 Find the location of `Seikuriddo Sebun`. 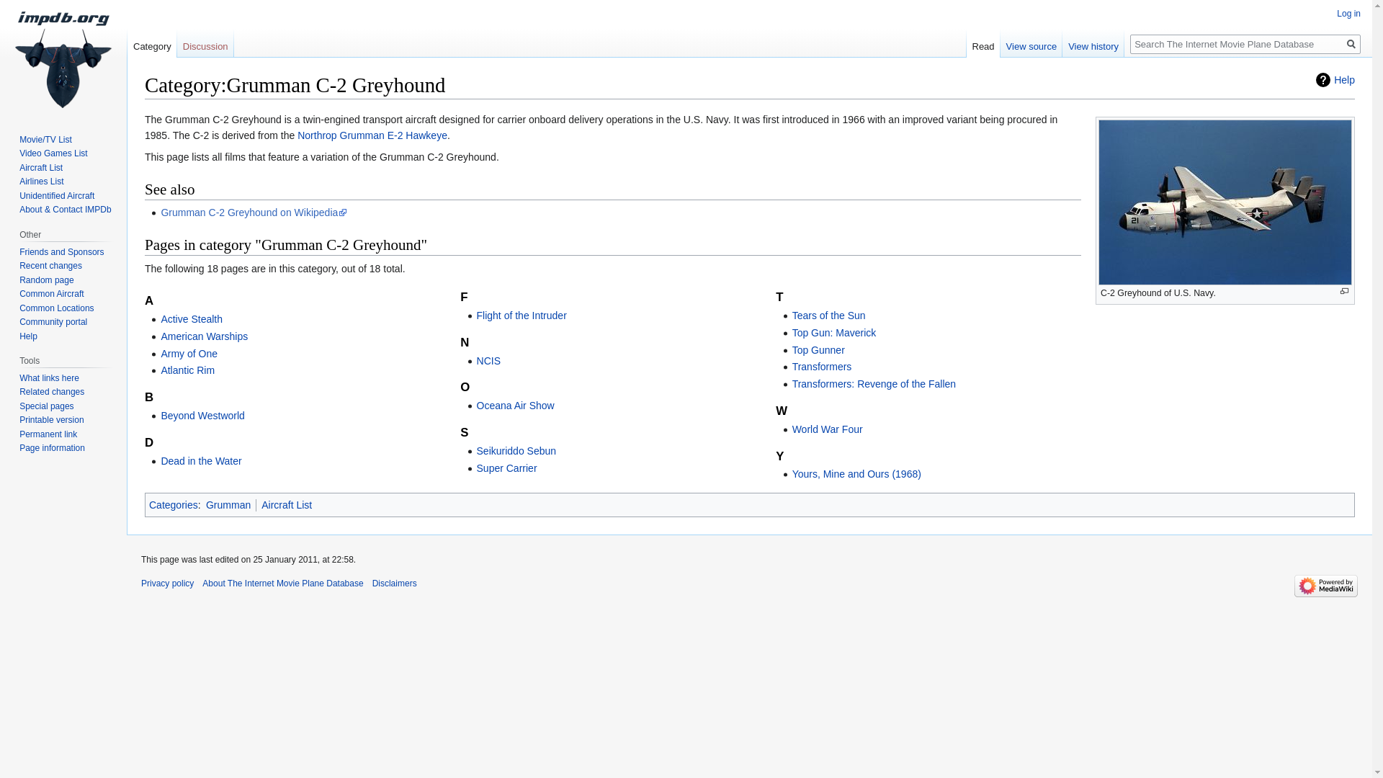

Seikuriddo Sebun is located at coordinates (517, 450).